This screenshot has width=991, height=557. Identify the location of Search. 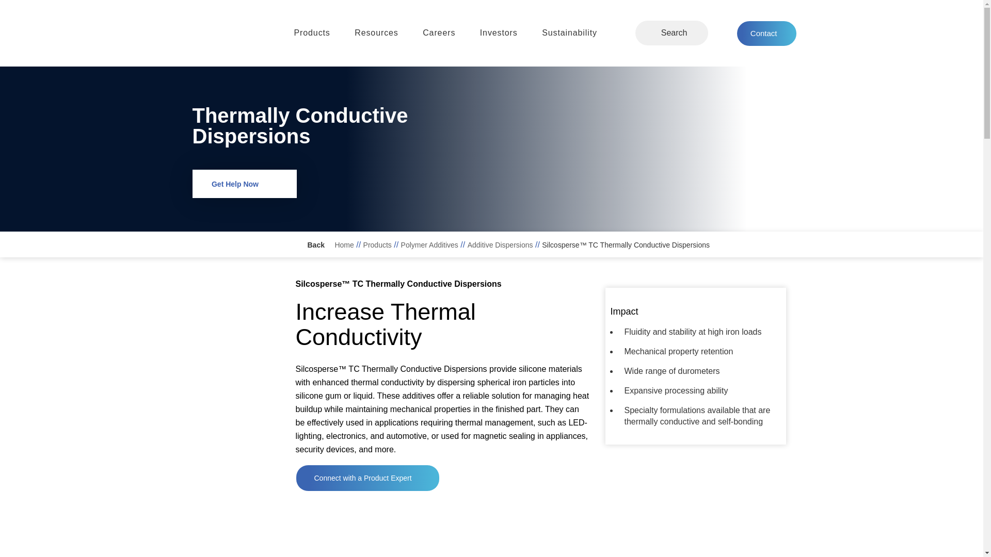
(693, 33).